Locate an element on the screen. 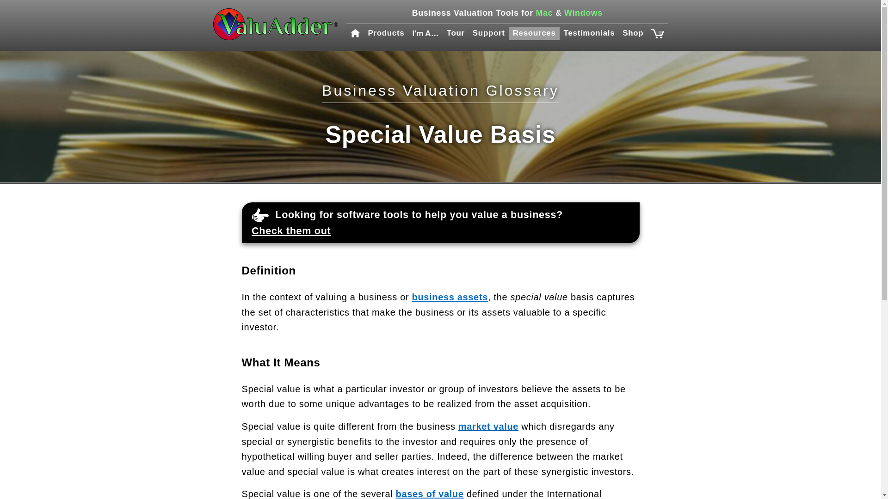  Support is located at coordinates (488, 33).